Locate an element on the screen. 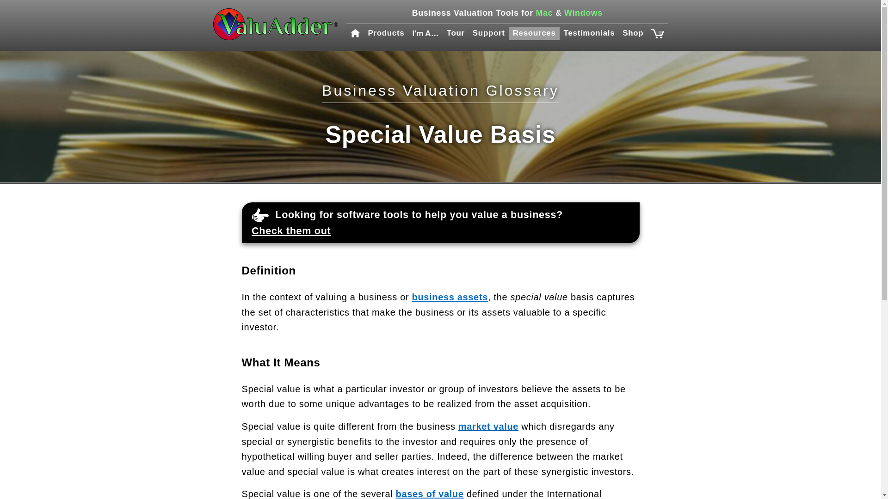  Support is located at coordinates (488, 33).